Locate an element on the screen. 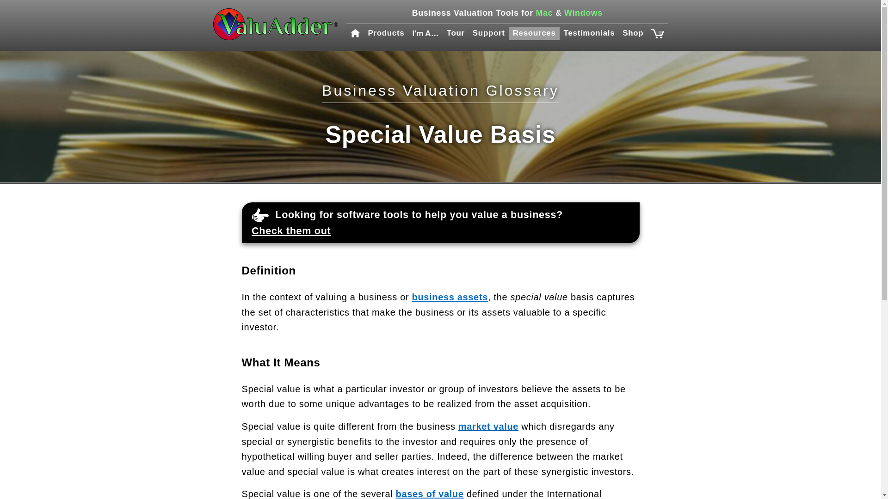  Support is located at coordinates (488, 33).